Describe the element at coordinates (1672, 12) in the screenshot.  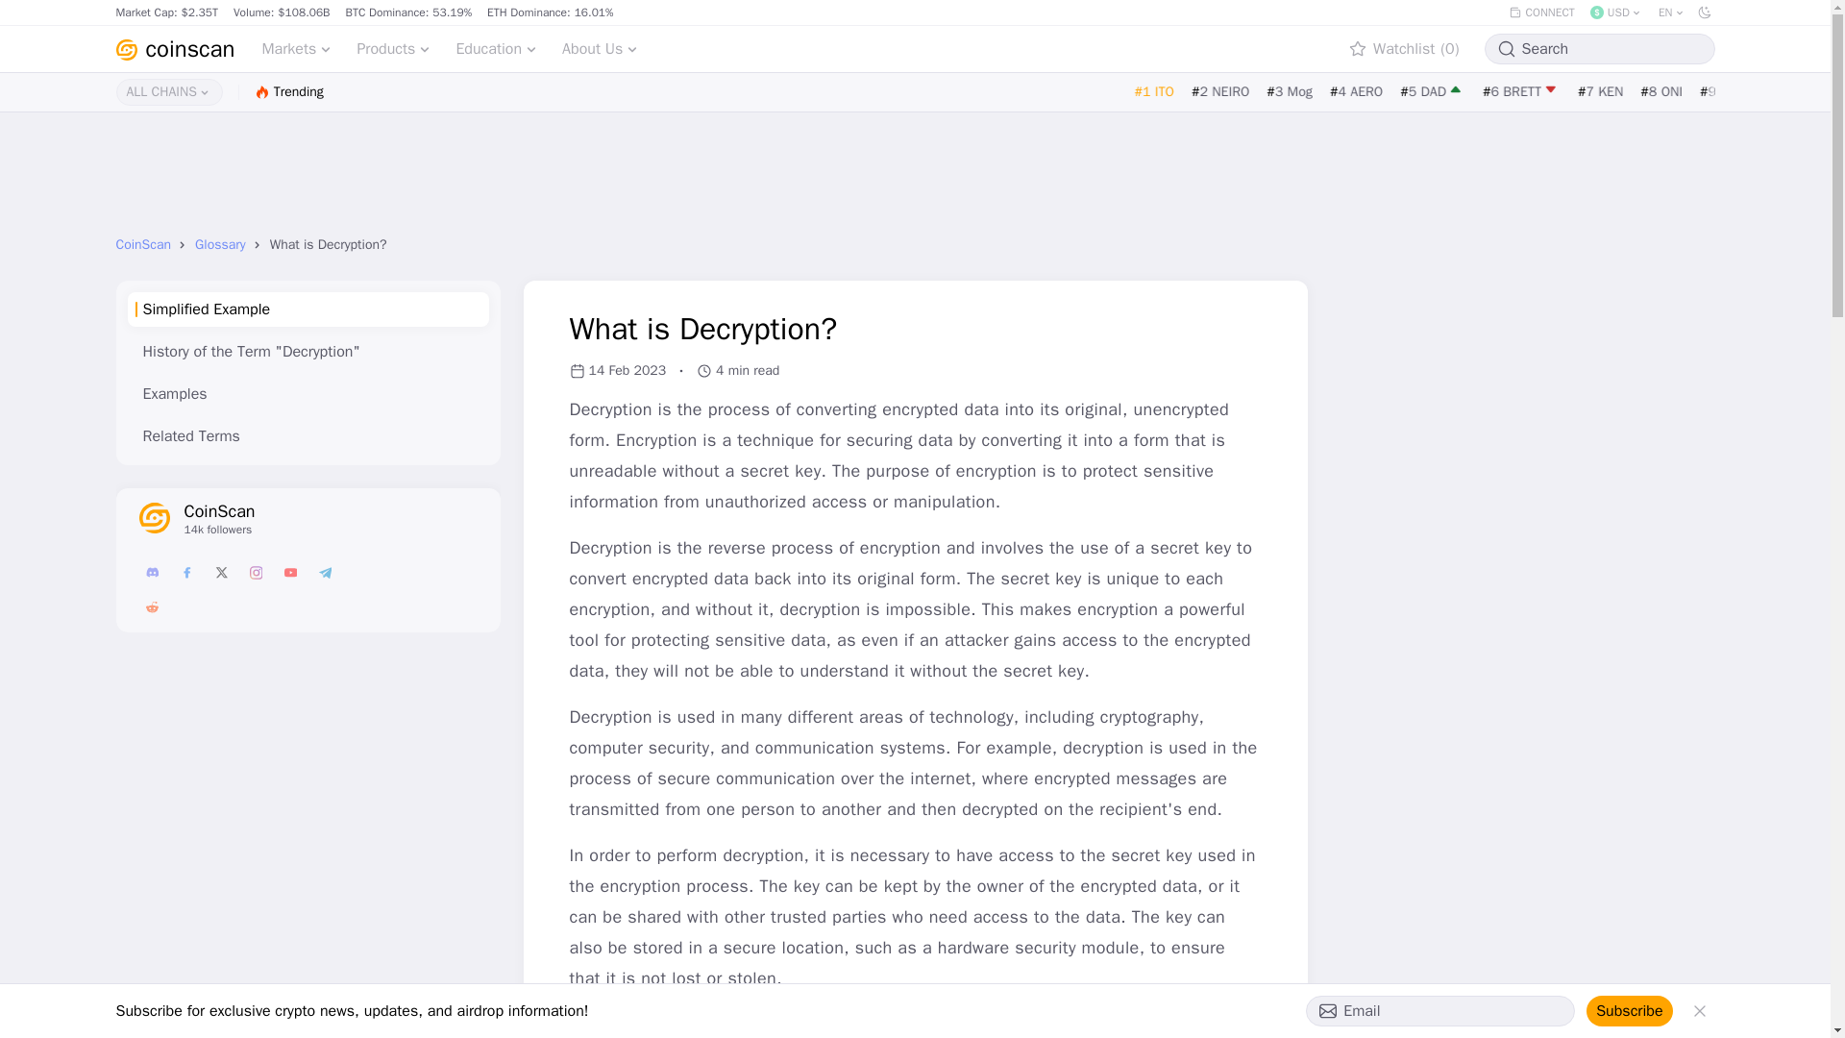
I see `EN` at that location.